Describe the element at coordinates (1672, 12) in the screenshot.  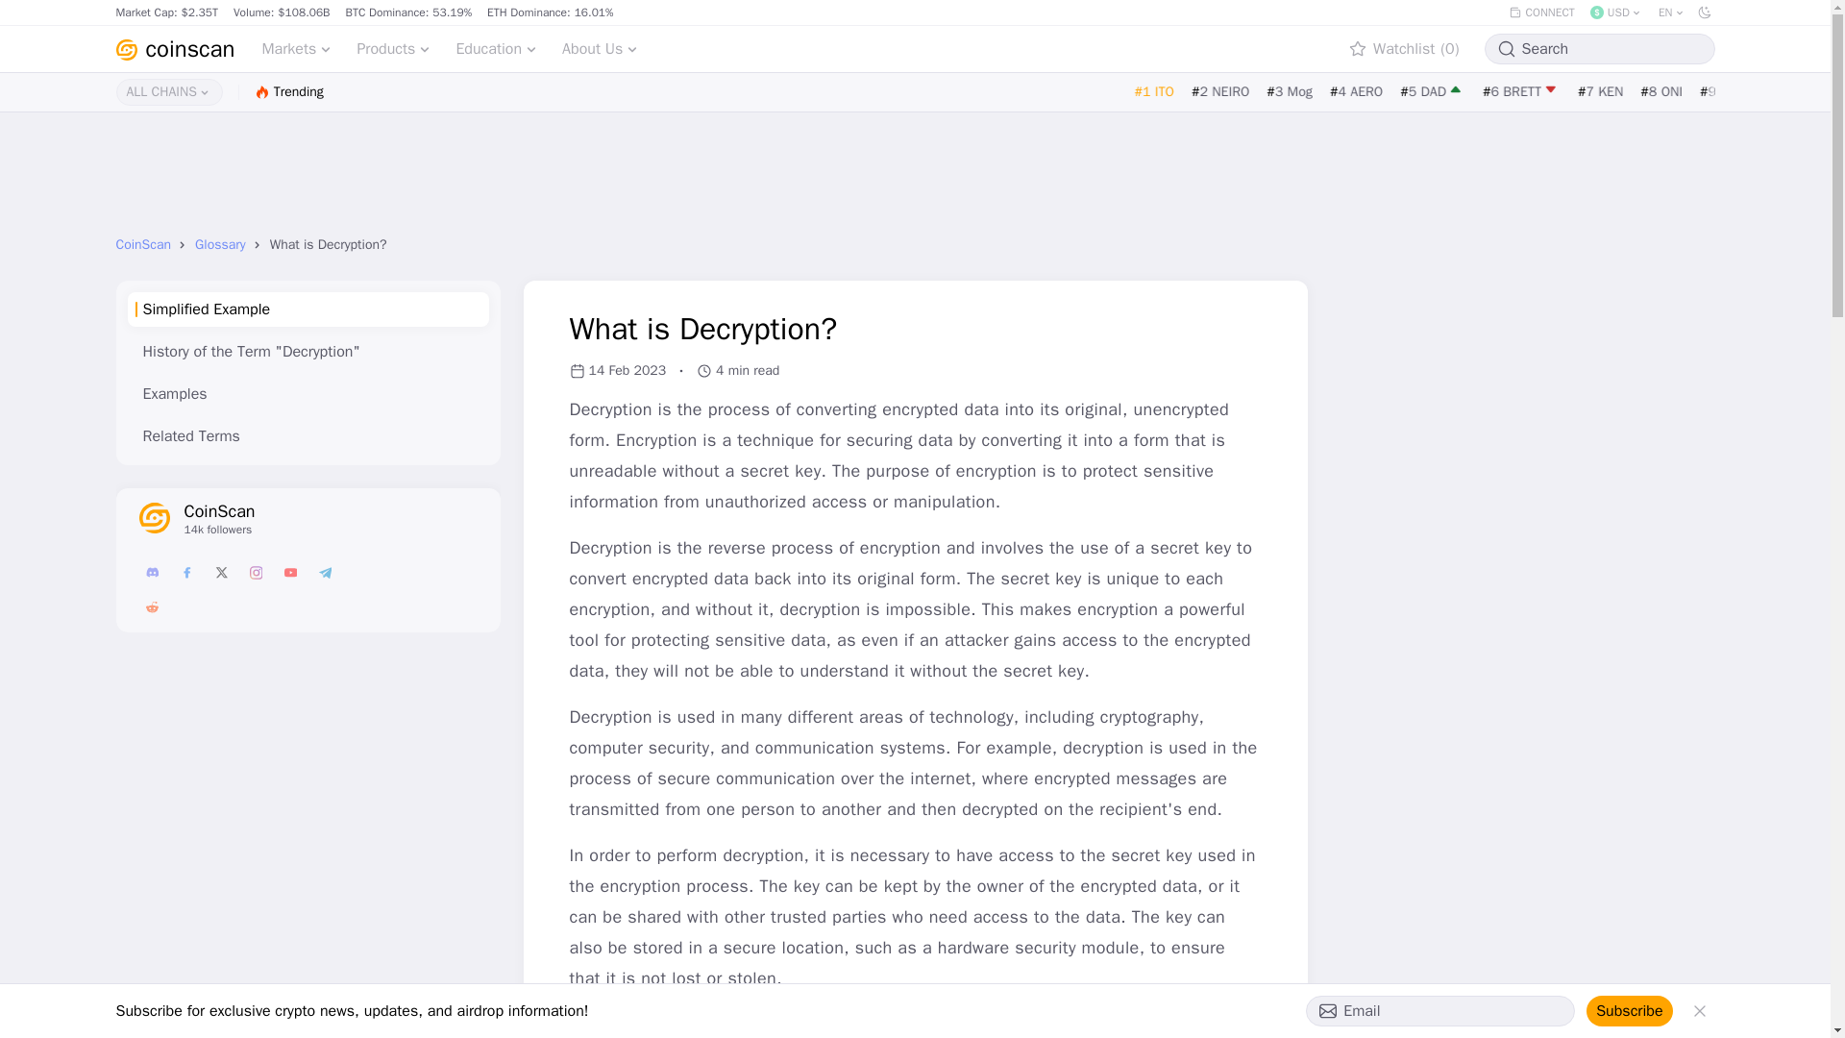
I see `EN` at that location.